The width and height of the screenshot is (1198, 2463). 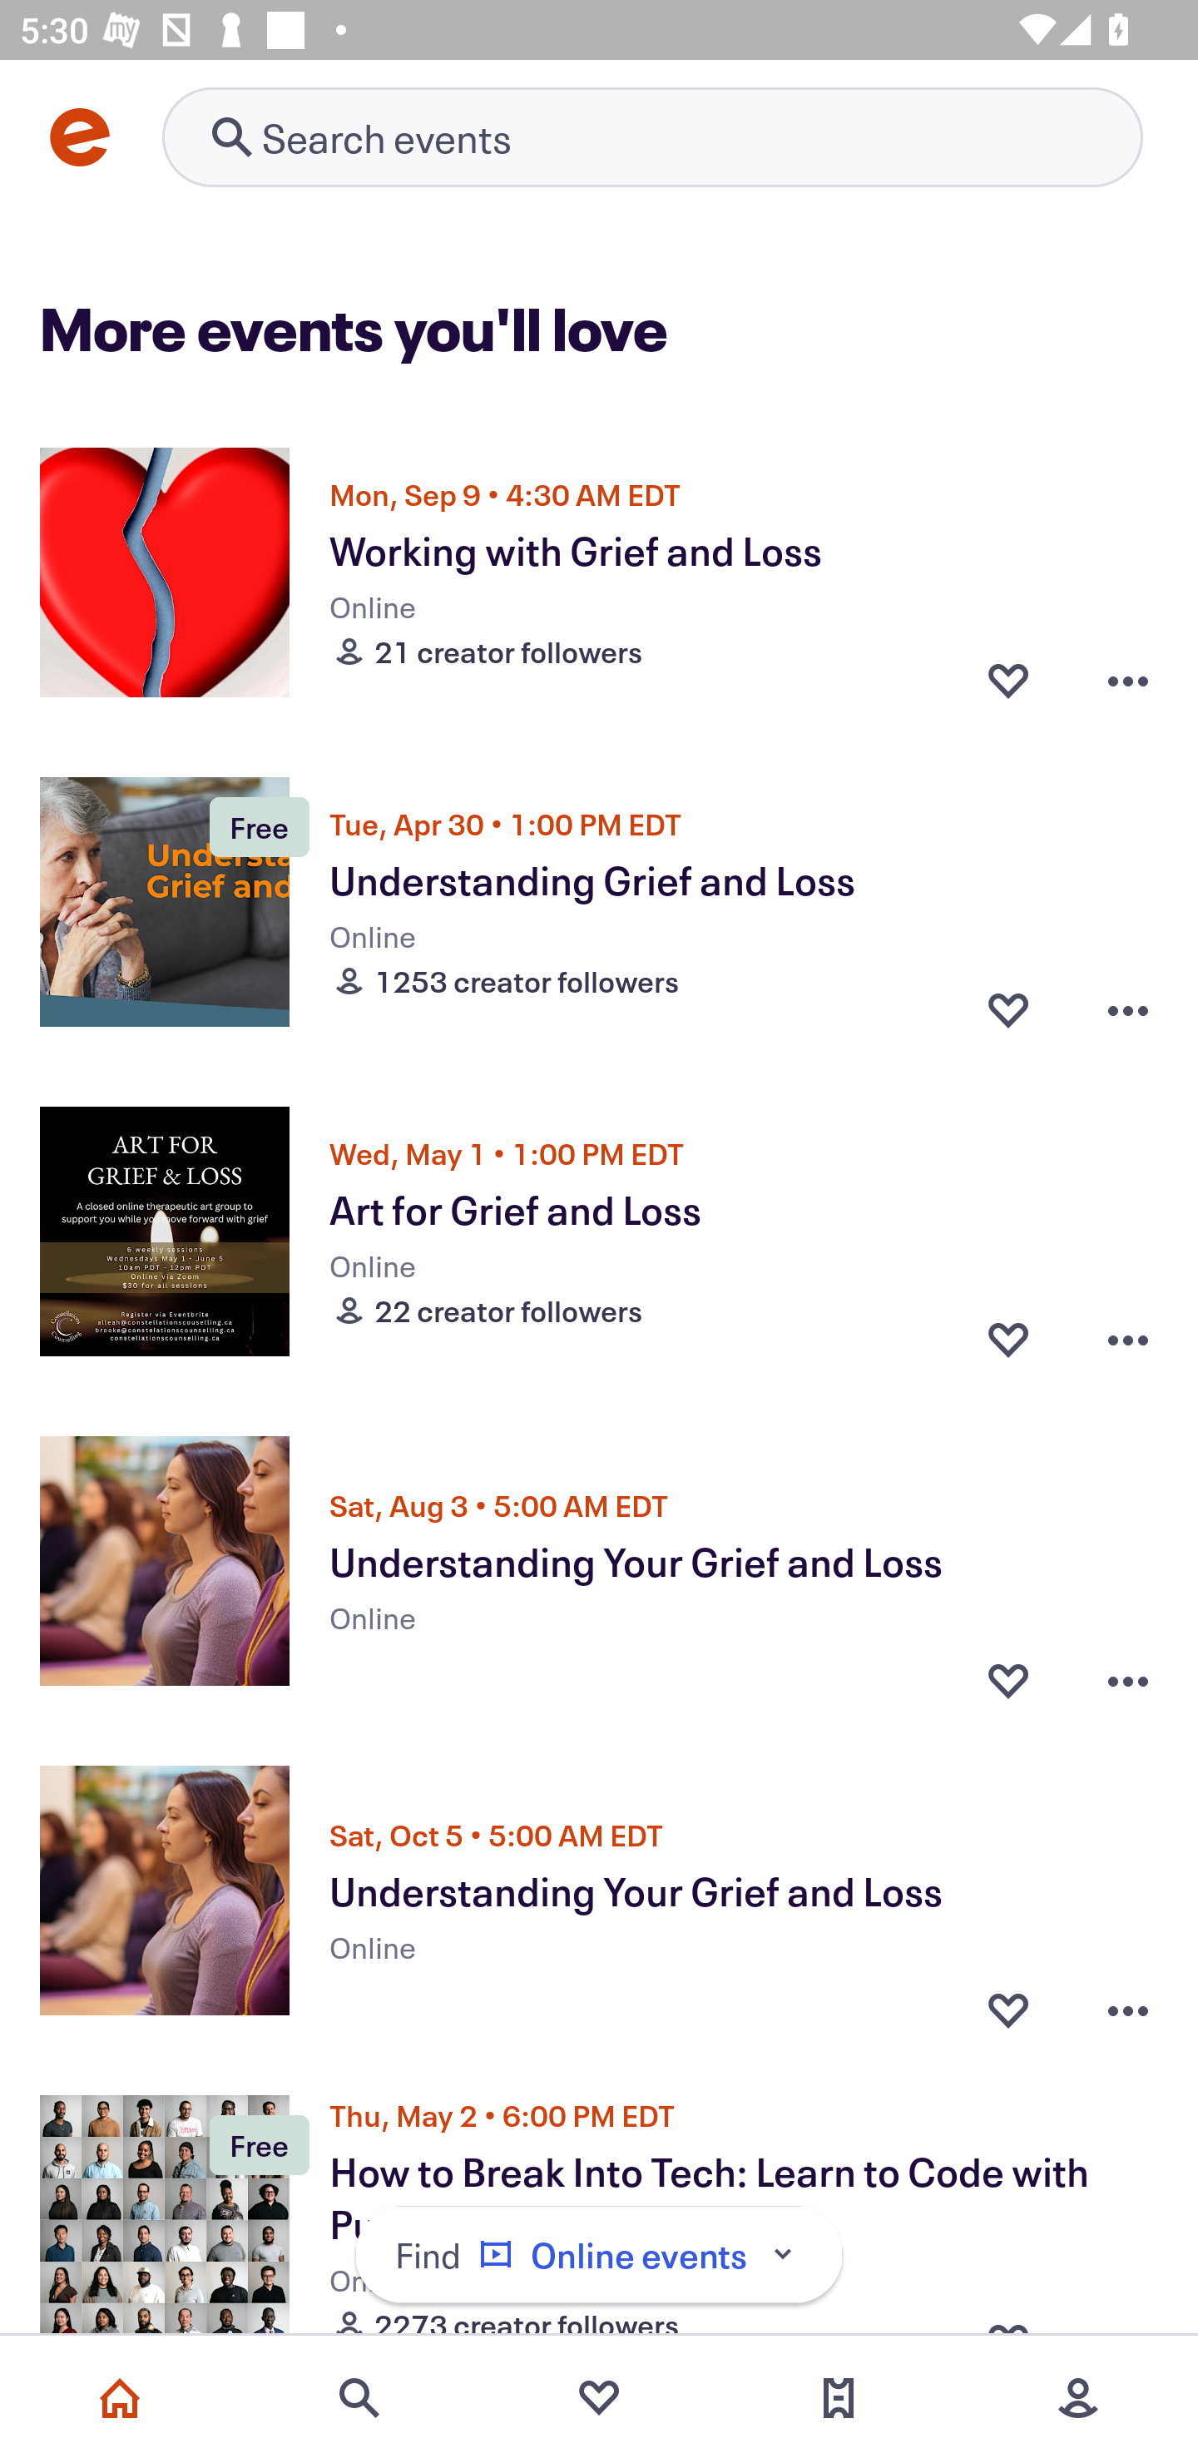 I want to click on Overflow menu button, so click(x=1128, y=2002).